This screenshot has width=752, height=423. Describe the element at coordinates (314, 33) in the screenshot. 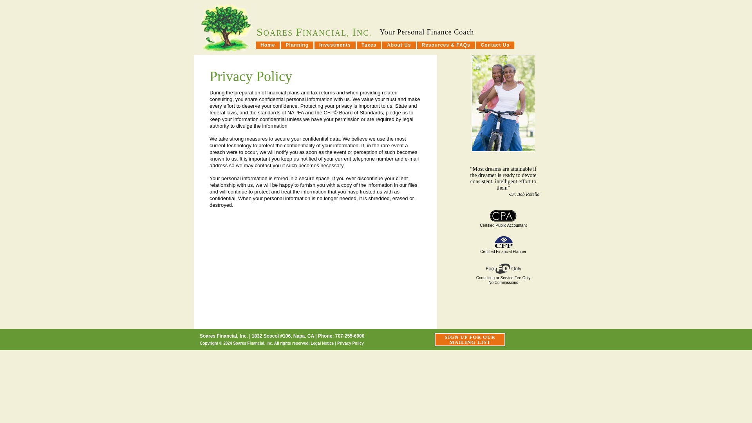

I see `Home` at that location.